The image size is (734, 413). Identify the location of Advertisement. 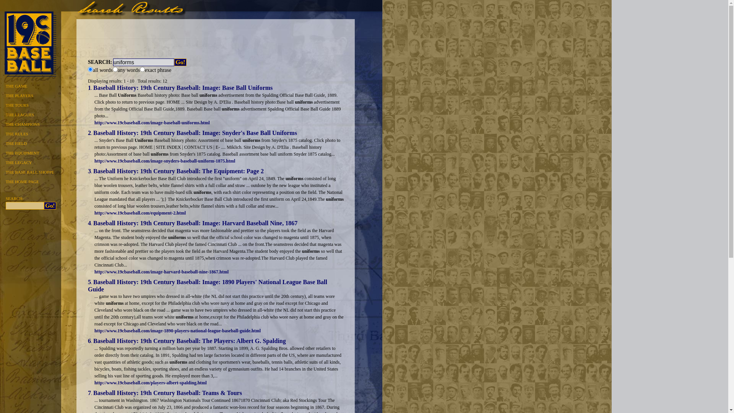
(216, 36).